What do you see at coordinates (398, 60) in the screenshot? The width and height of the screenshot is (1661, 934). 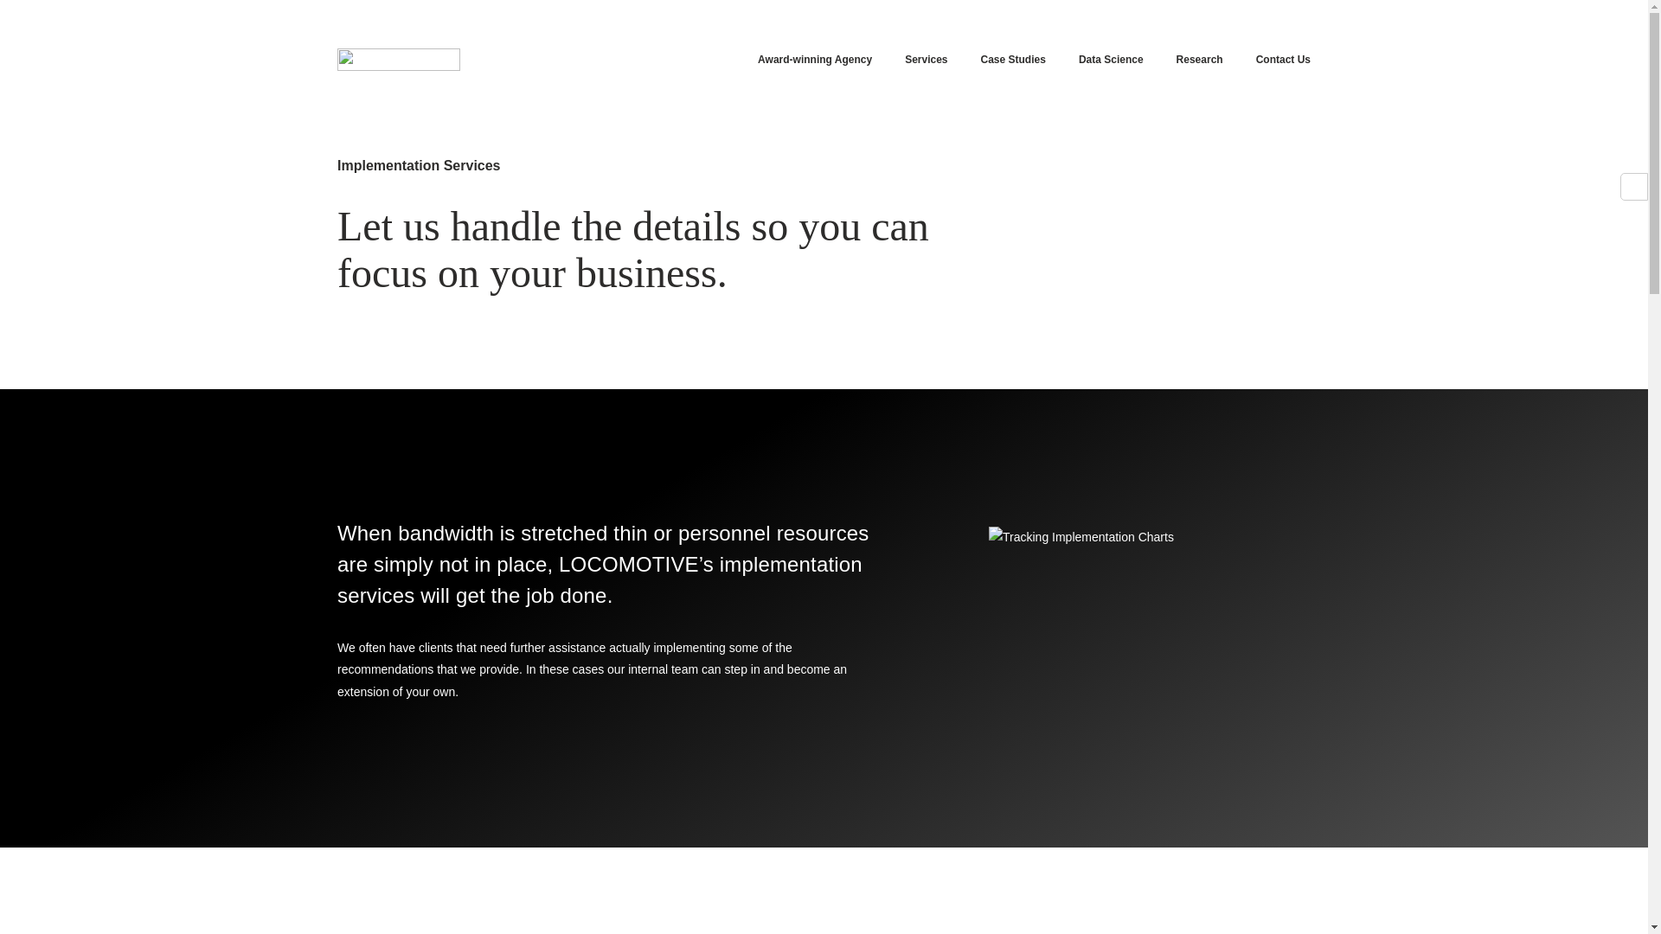 I see `Locomotive Agency` at bounding box center [398, 60].